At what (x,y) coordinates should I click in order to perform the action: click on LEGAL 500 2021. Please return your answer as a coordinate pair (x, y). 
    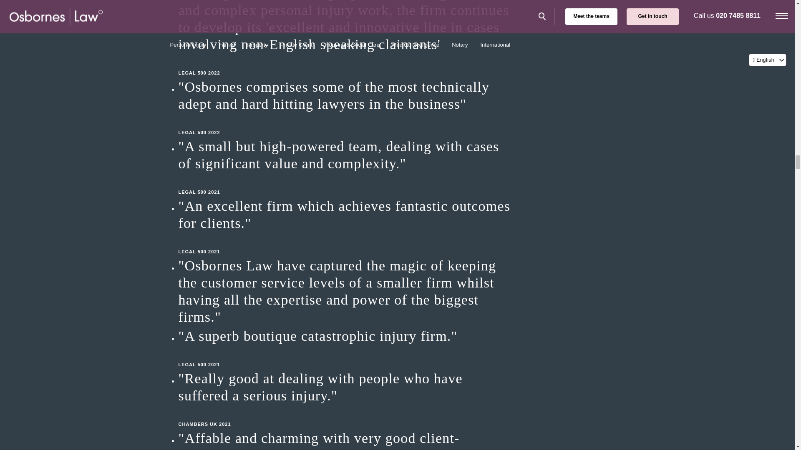
    Looking at the image, I should click on (345, 243).